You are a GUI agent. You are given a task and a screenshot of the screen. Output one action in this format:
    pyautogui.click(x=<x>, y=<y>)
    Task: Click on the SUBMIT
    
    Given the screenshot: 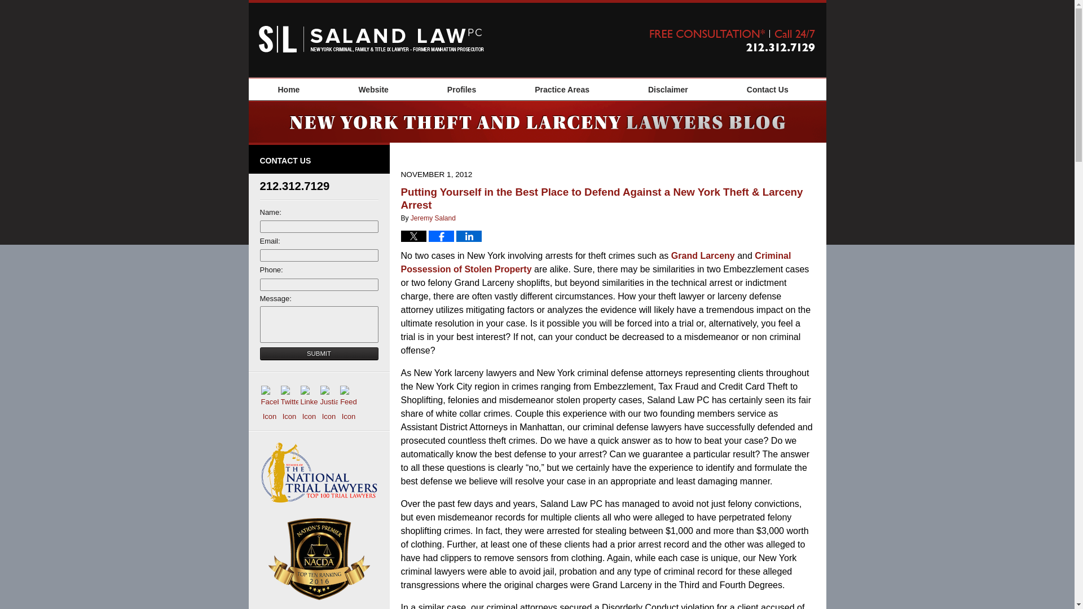 What is the action you would take?
    pyautogui.click(x=319, y=354)
    